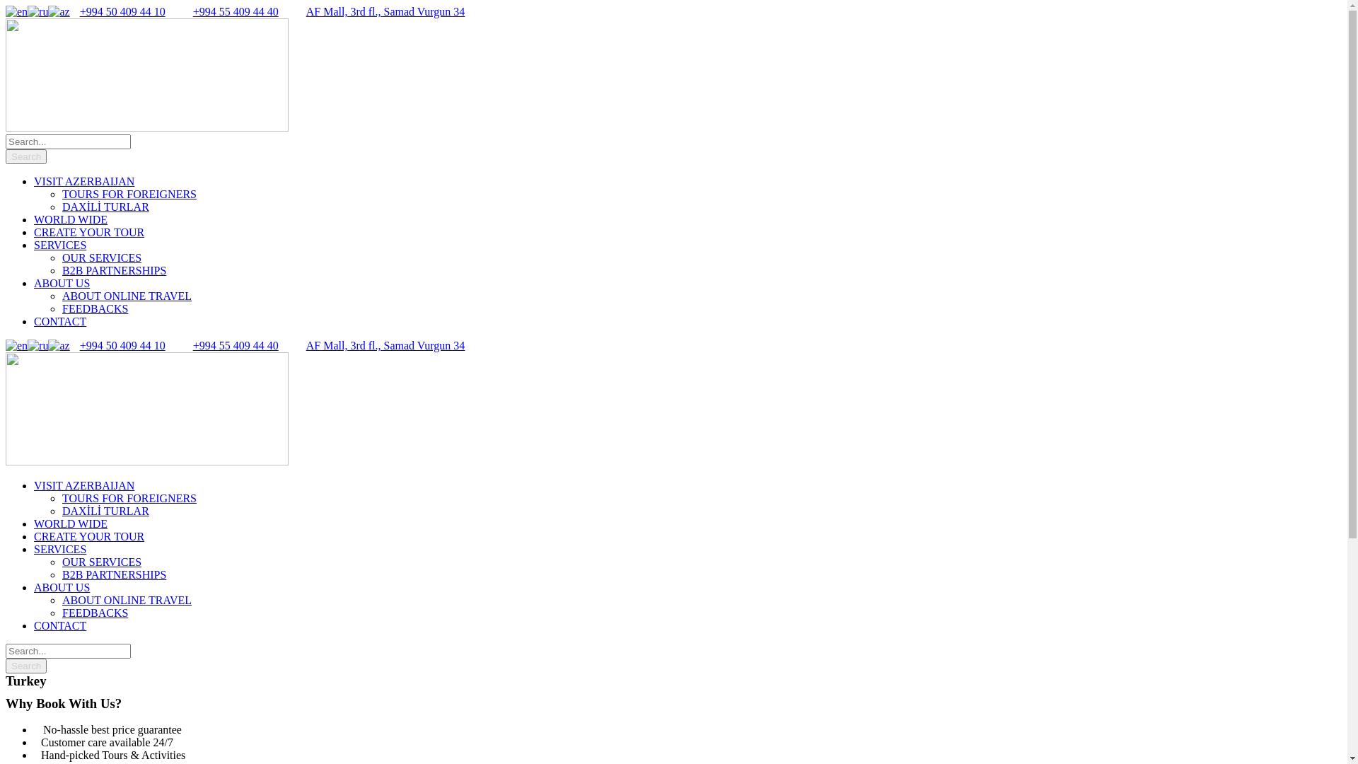  What do you see at coordinates (127, 296) in the screenshot?
I see `ABOUT ONLINE TRAVEL` at bounding box center [127, 296].